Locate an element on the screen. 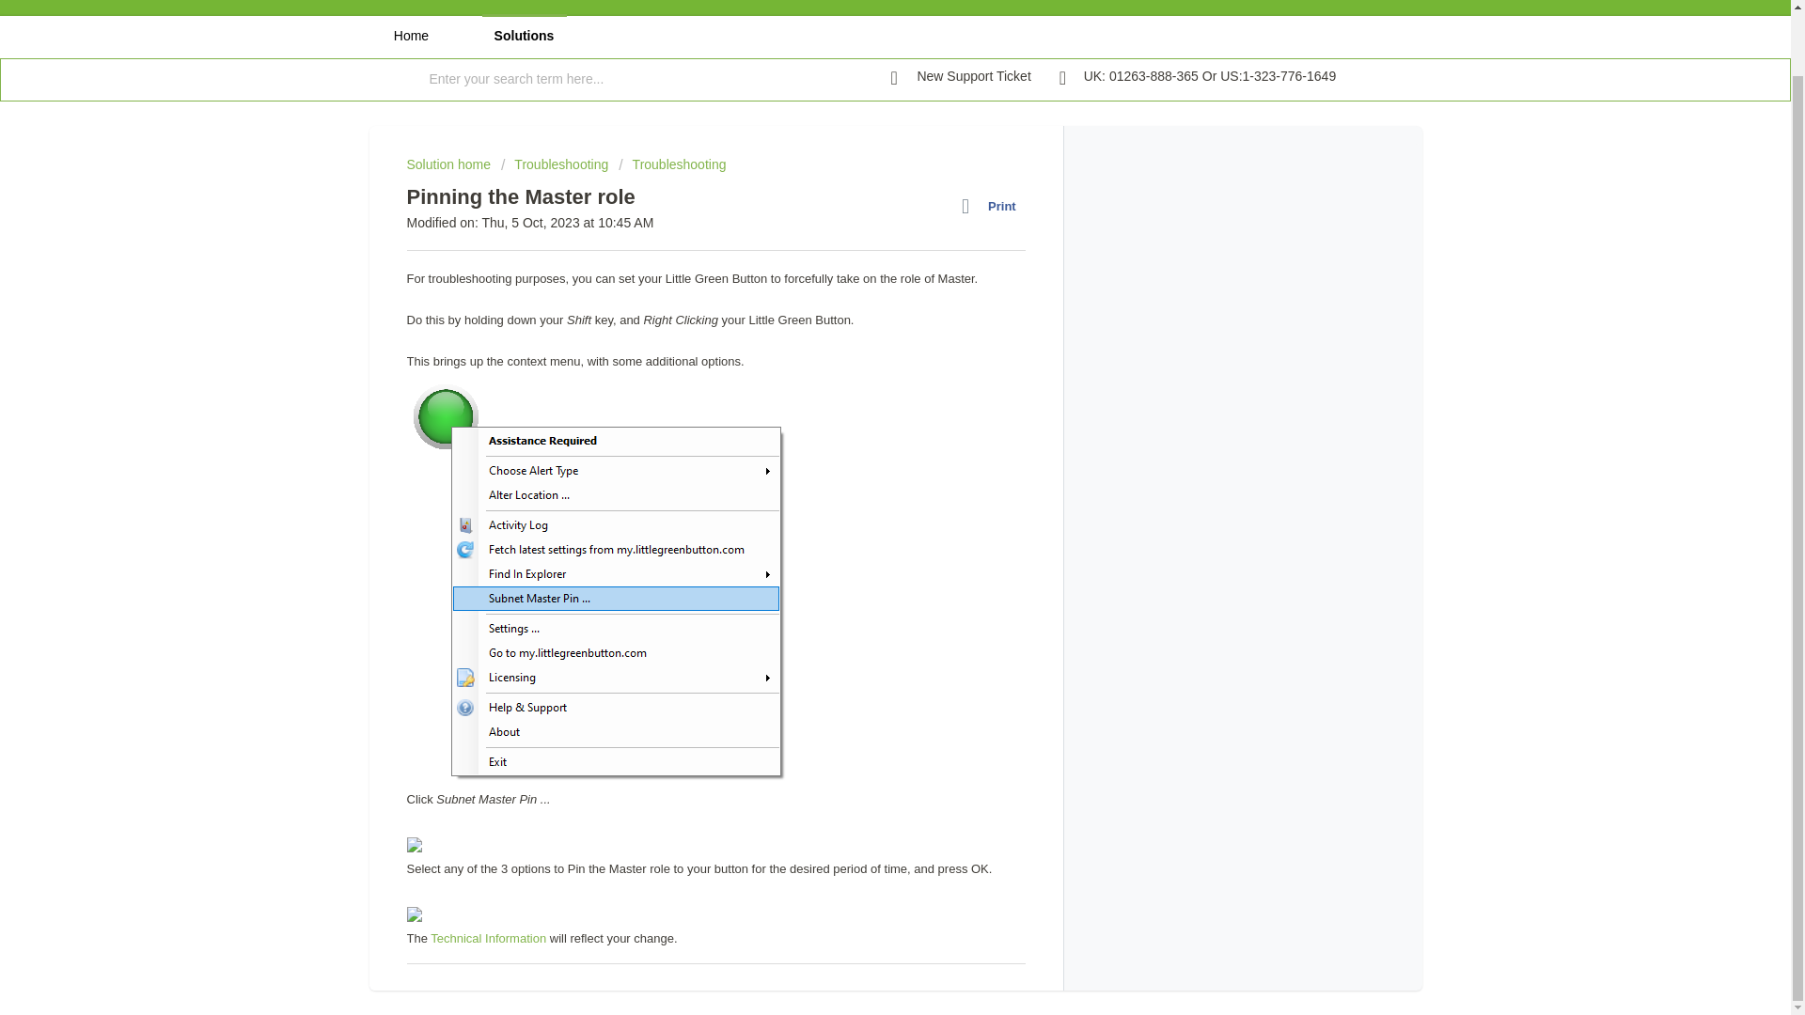  Home is located at coordinates (410, 36).